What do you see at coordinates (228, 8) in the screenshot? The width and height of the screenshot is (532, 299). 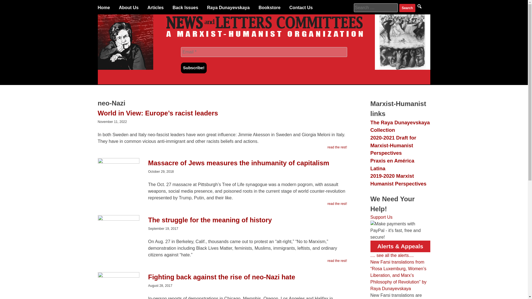 I see `Raya Dunayevskaya` at bounding box center [228, 8].